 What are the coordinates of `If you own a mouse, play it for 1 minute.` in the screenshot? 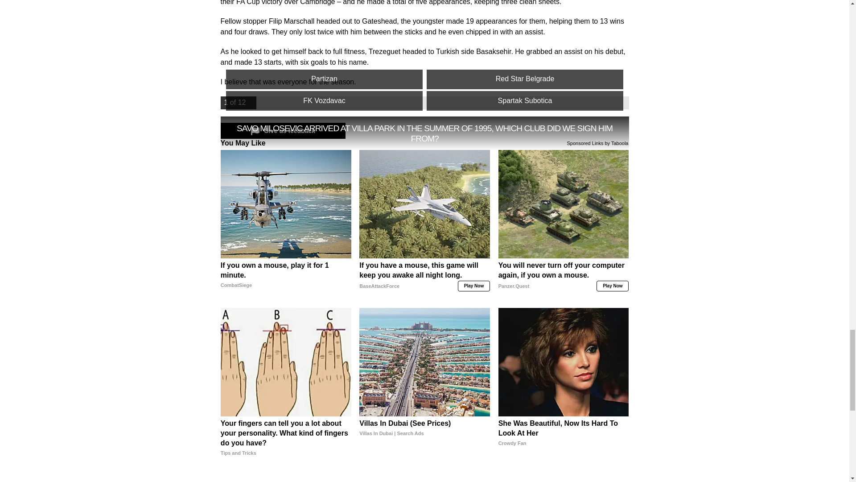 It's located at (286, 204).